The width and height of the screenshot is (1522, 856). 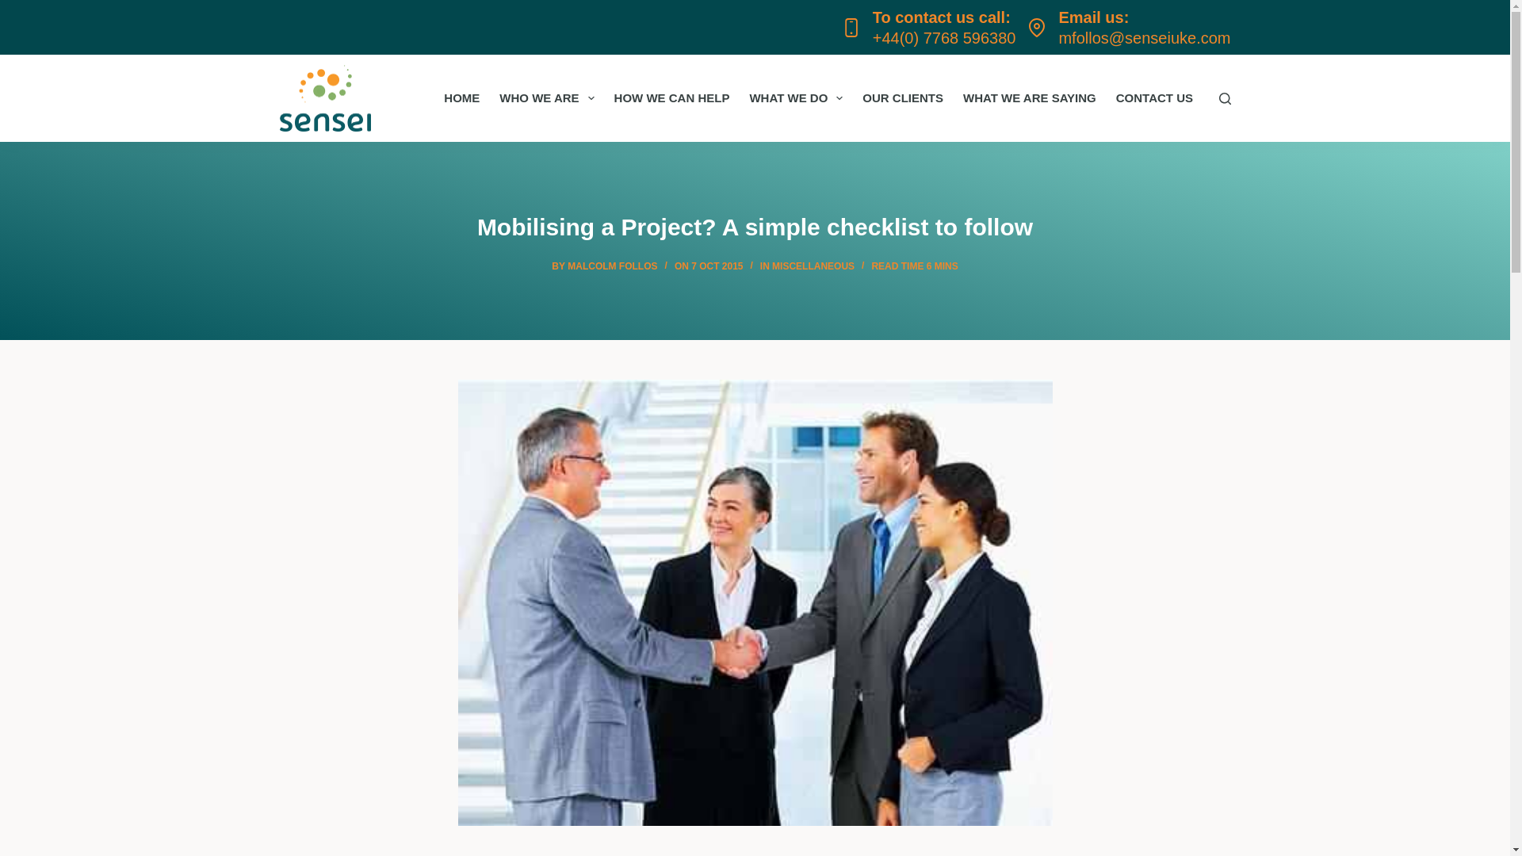 I want to click on Skip to content, so click(x=16, y=8).